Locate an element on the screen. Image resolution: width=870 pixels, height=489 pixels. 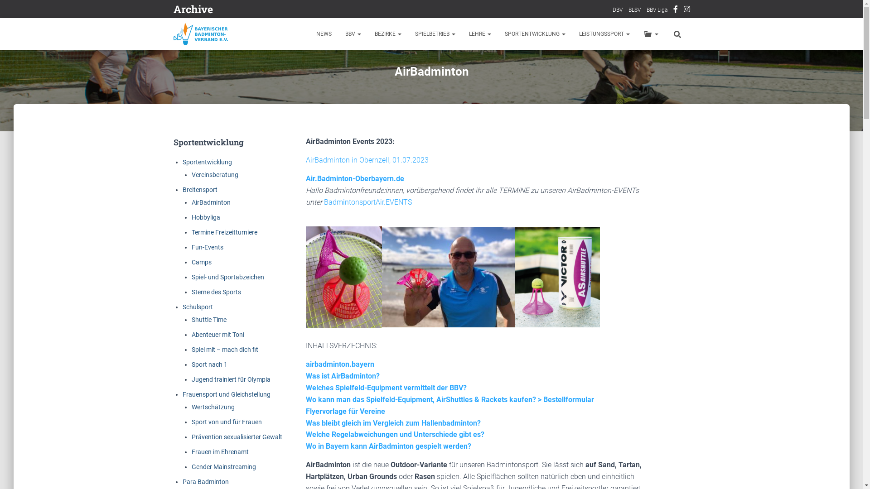
LEHRE is located at coordinates (480, 34).